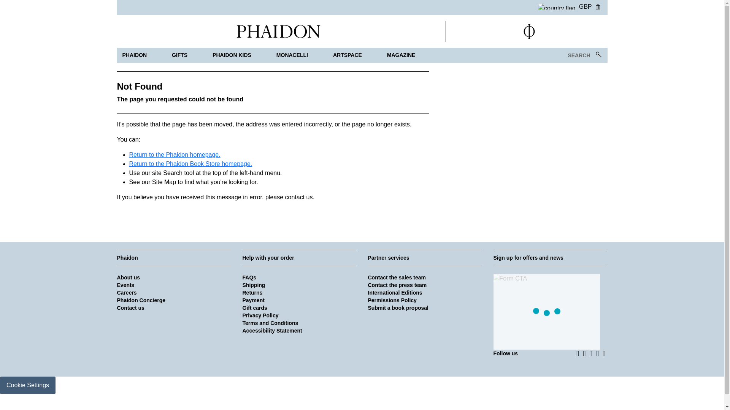 The height and width of the screenshot is (410, 730). I want to click on GIFTS, so click(179, 55).